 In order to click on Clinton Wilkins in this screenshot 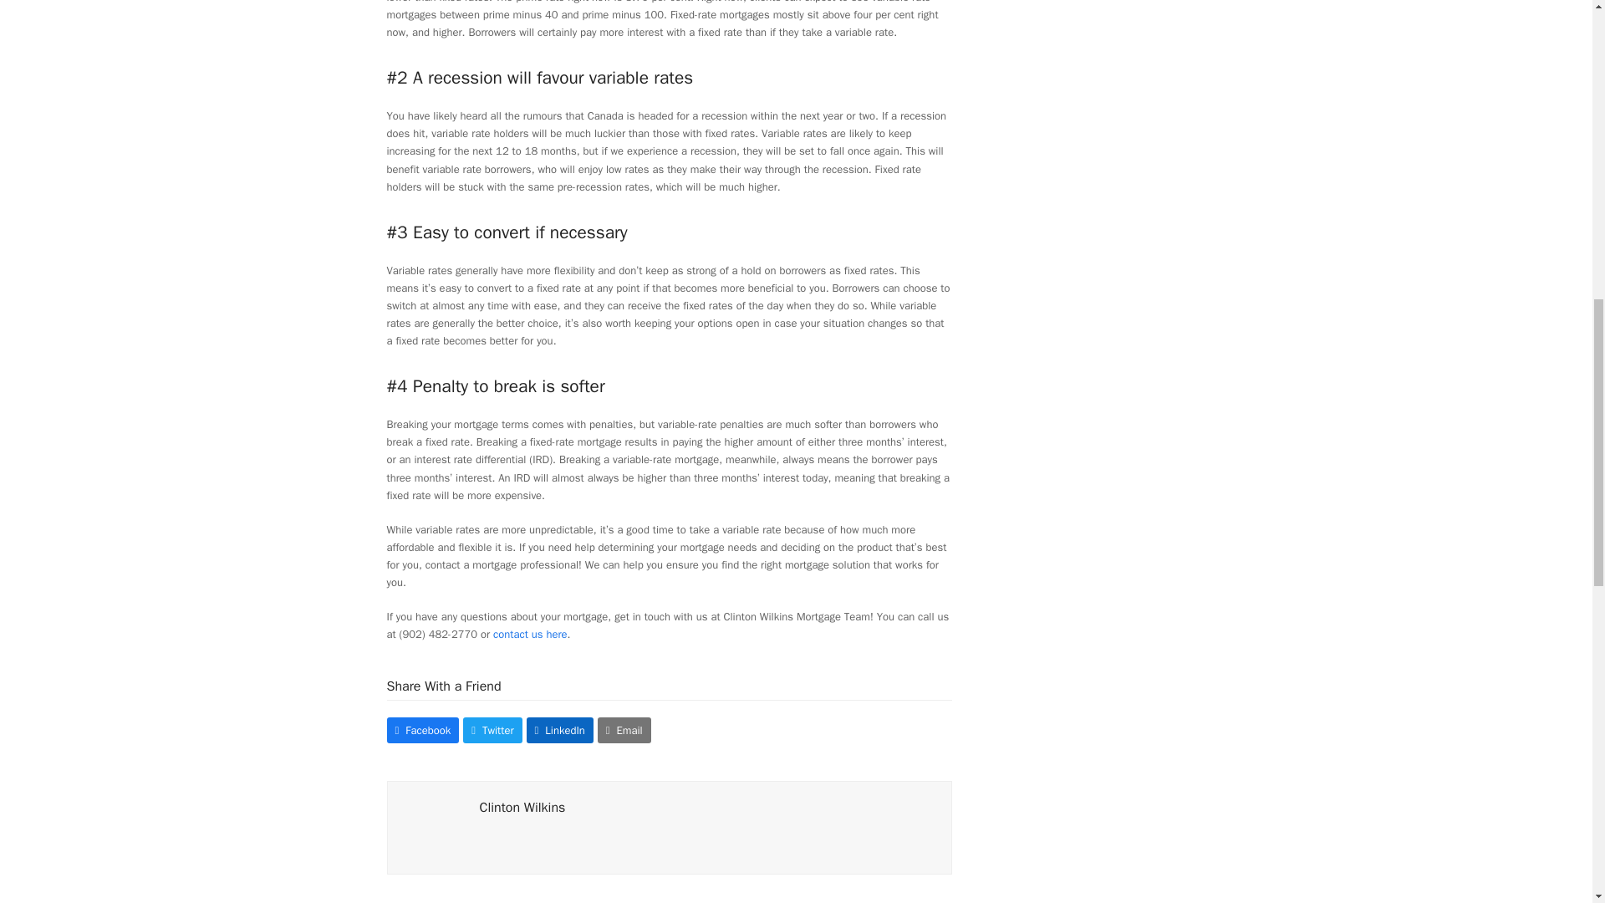, I will do `click(523, 808)`.